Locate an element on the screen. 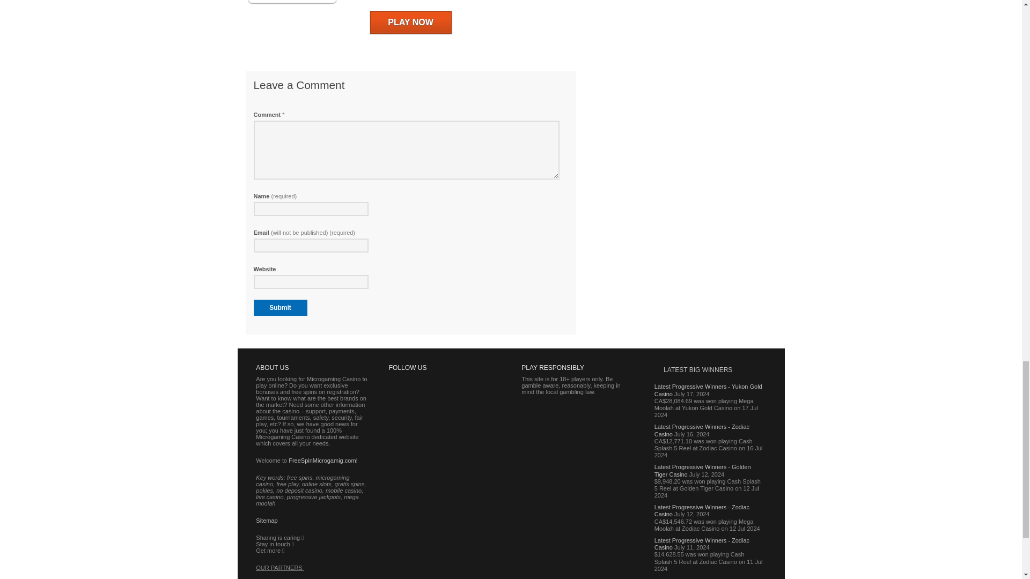  Follow us on Pinterest is located at coordinates (459, 404).